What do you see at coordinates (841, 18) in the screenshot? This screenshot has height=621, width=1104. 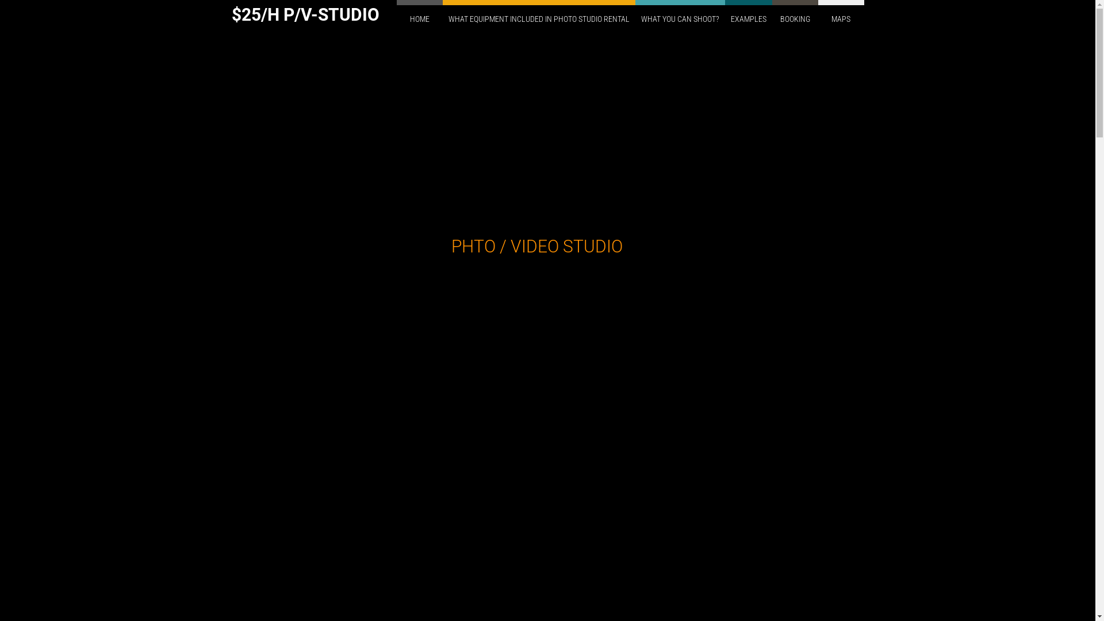 I see `MAPS` at bounding box center [841, 18].